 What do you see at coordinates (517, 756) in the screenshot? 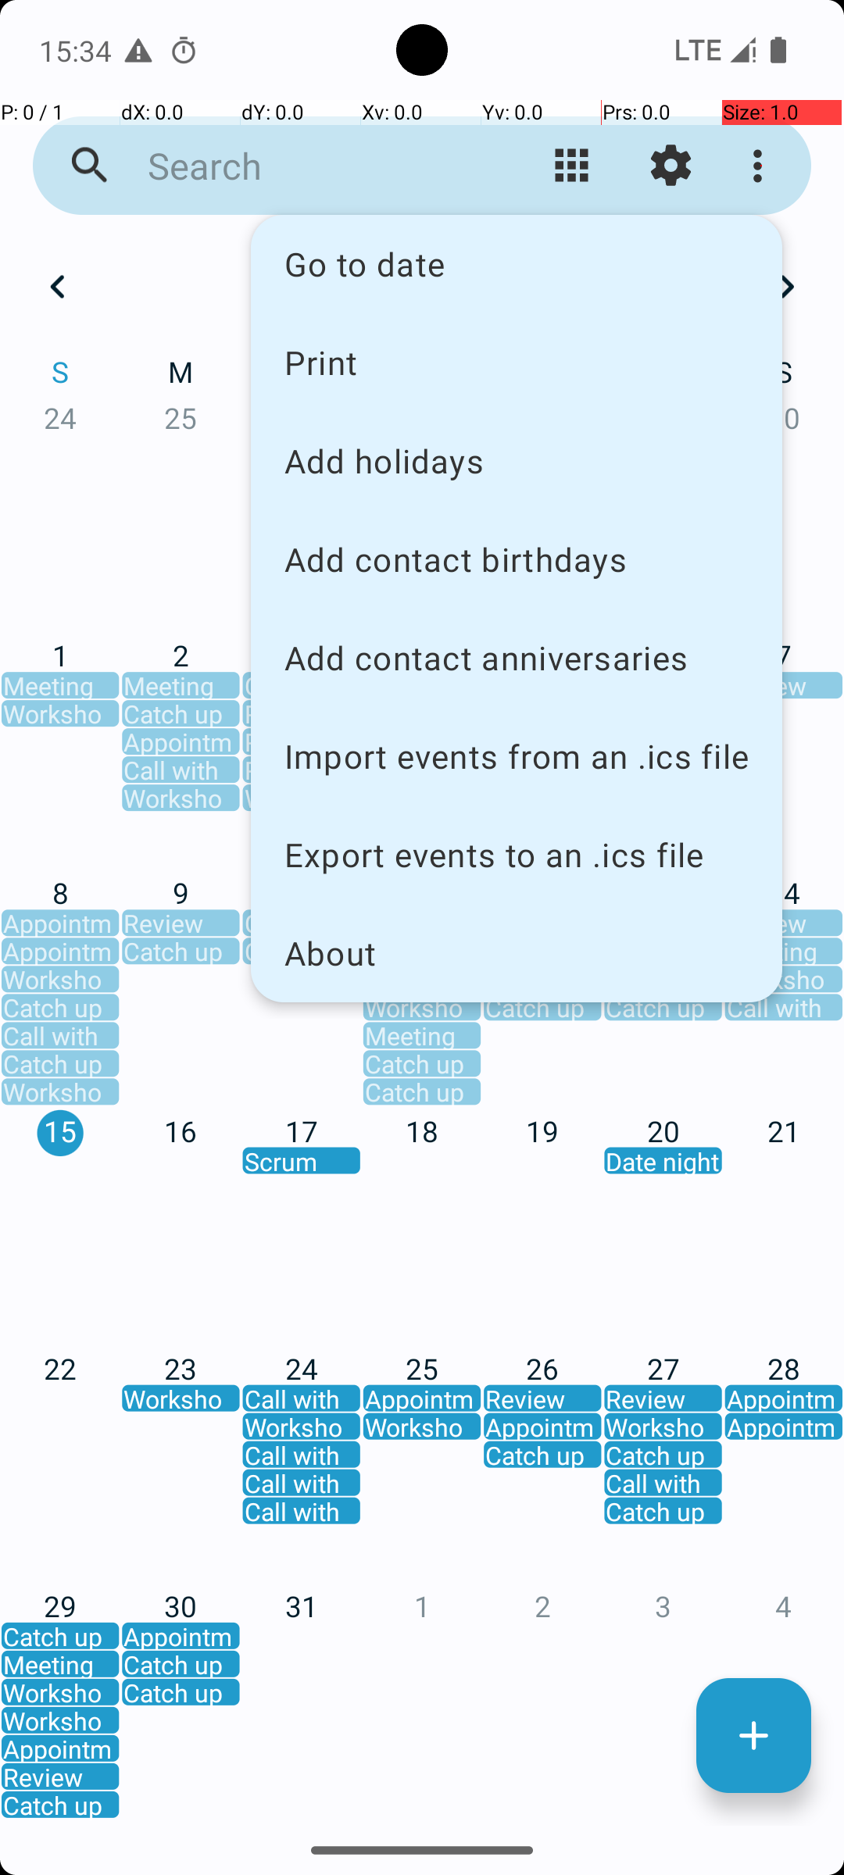
I see `Import events from an .ics file` at bounding box center [517, 756].